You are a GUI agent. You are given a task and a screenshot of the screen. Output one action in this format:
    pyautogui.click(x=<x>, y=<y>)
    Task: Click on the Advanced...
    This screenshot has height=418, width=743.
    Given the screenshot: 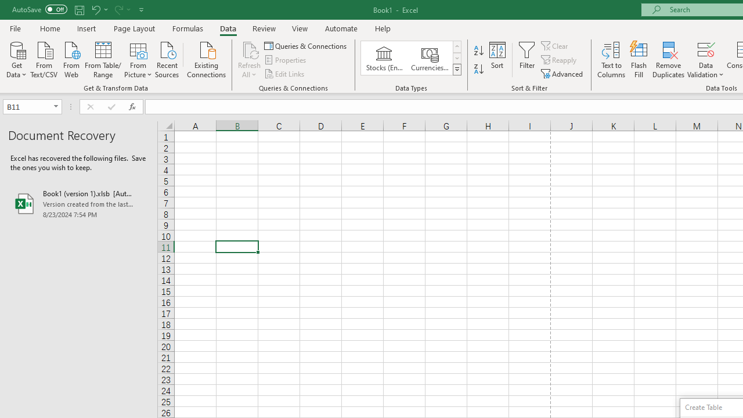 What is the action you would take?
    pyautogui.click(x=563, y=73)
    